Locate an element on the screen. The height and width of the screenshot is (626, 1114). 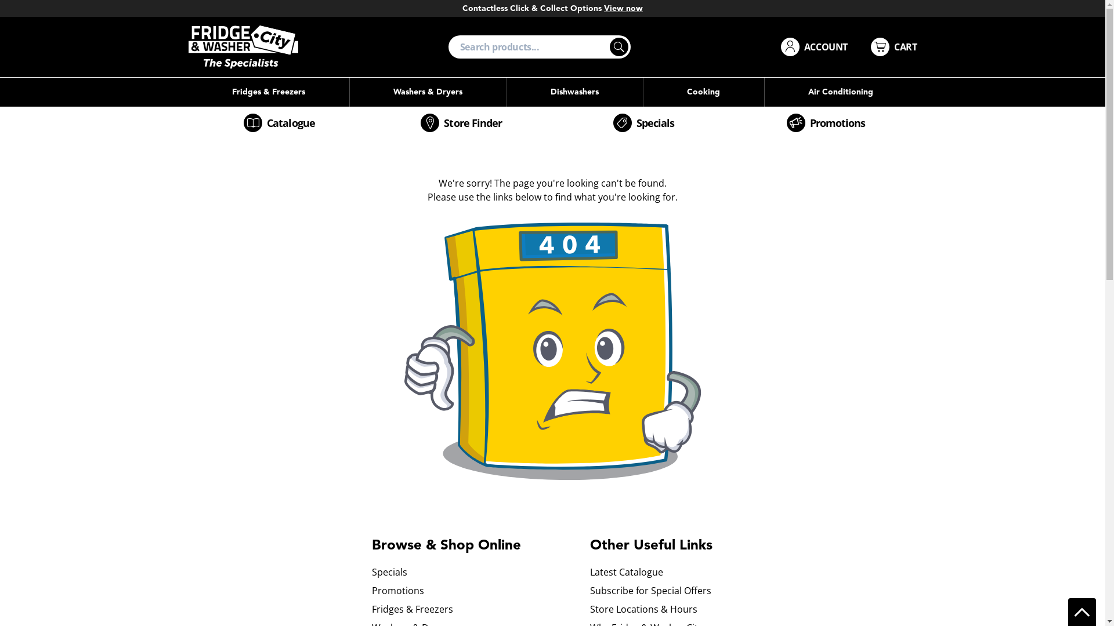
here is located at coordinates (301, 8).